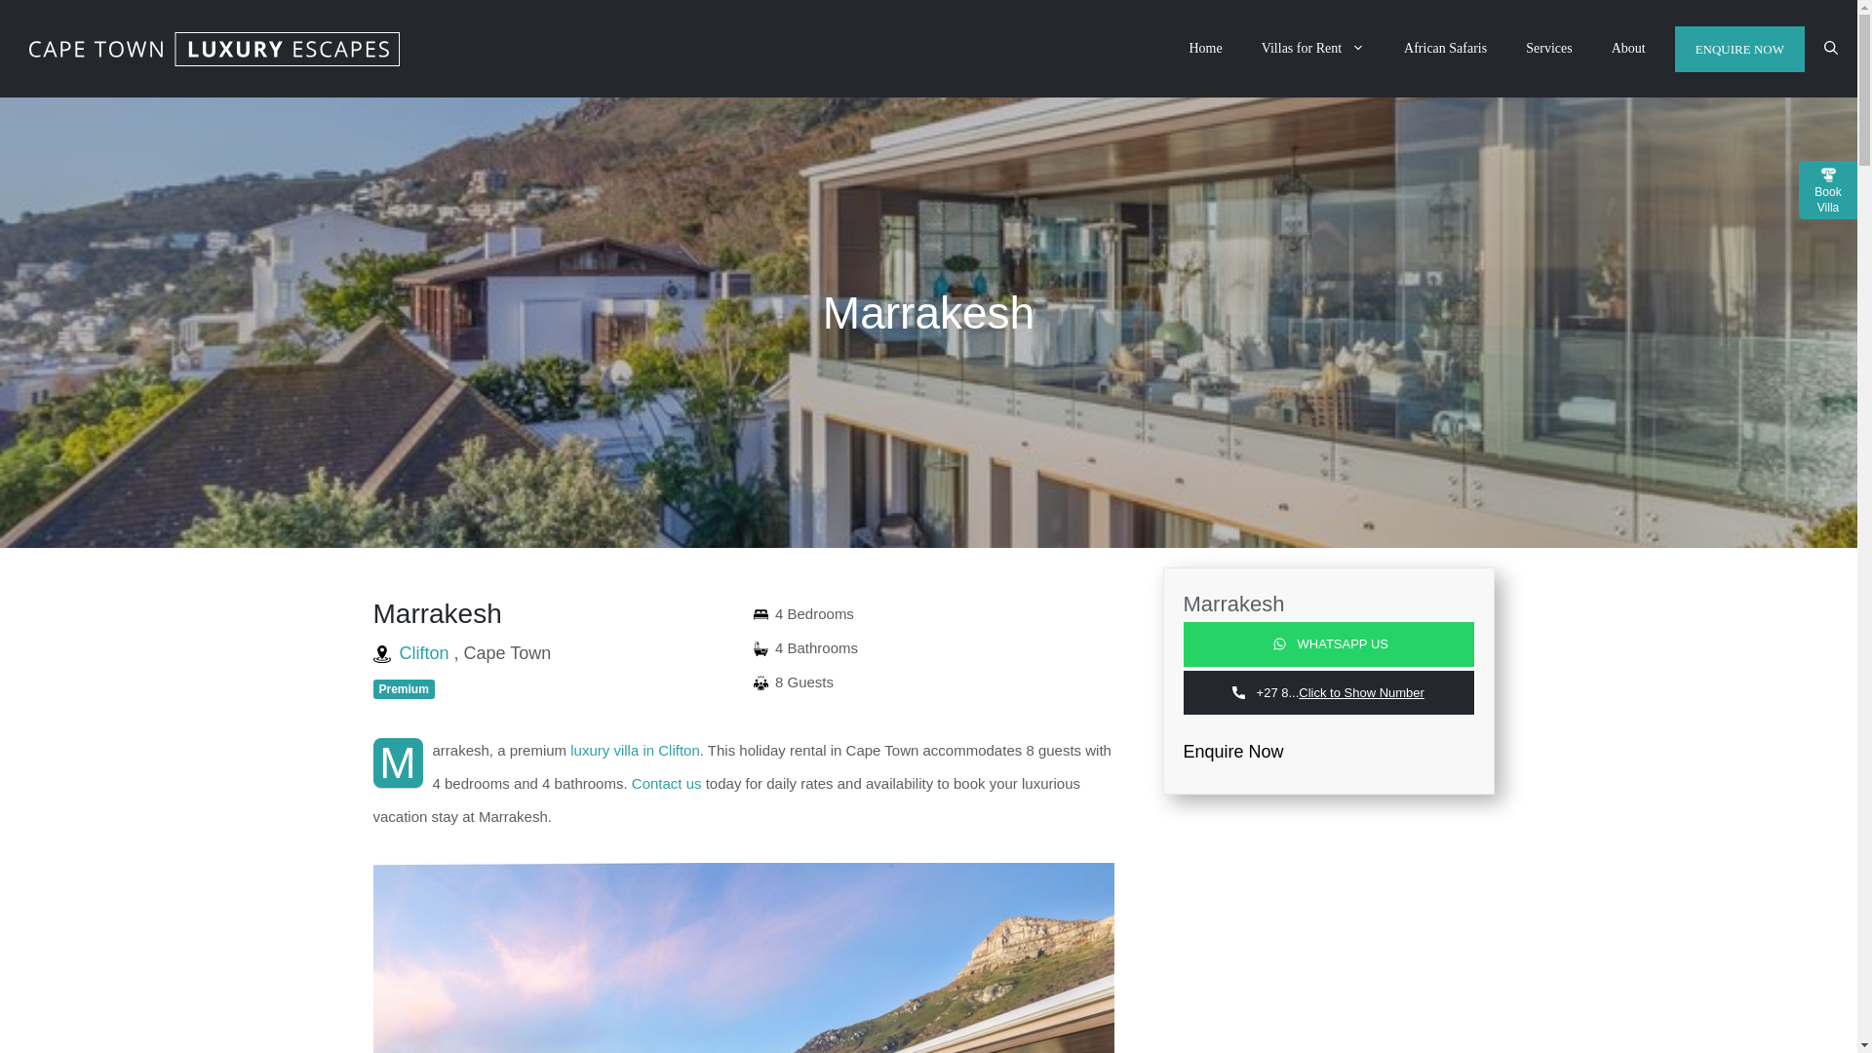 This screenshot has width=1872, height=1053. Describe the element at coordinates (1739, 48) in the screenshot. I see `ENQUIRE NOW` at that location.